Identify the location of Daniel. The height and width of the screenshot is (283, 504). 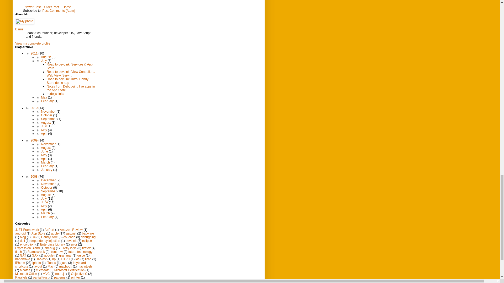
(19, 29).